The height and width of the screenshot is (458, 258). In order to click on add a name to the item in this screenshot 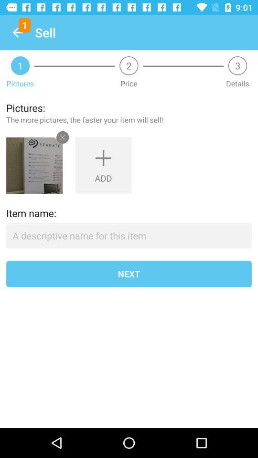, I will do `click(129, 236)`.